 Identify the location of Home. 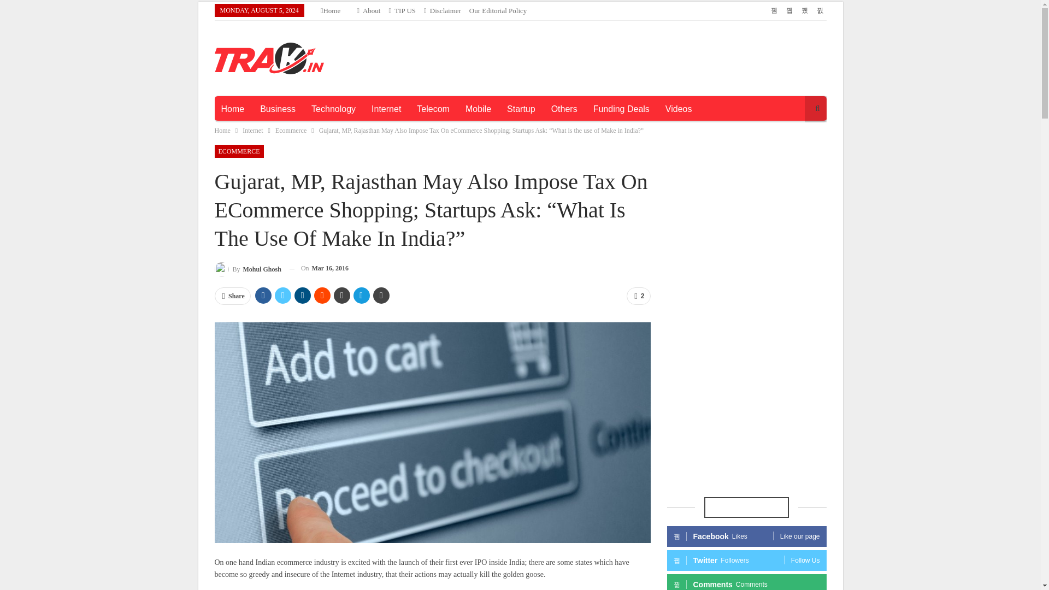
(222, 130).